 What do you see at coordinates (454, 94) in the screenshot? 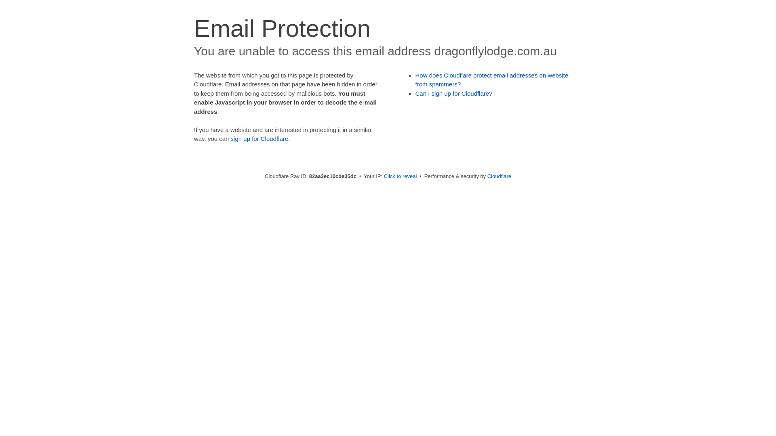
I see `Can I sign up for Cloudflare?` at bounding box center [454, 94].